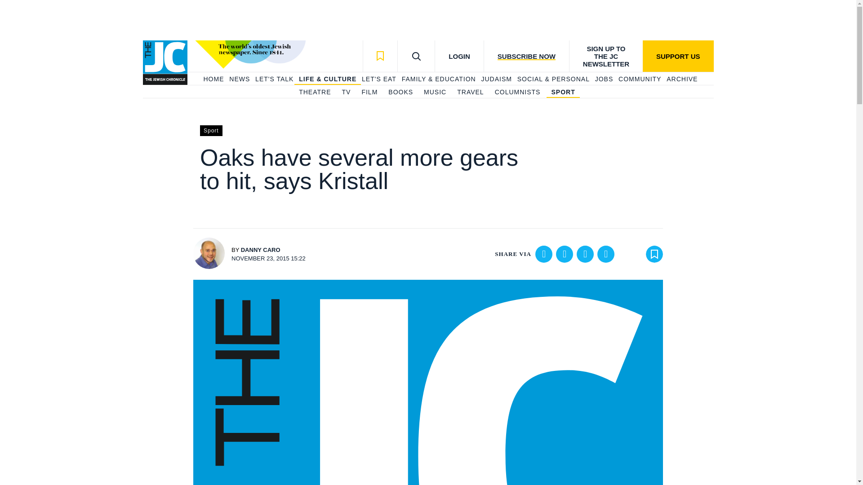 Image resolution: width=863 pixels, height=485 pixels. Describe the element at coordinates (470, 93) in the screenshot. I see `TRAVEL` at that location.